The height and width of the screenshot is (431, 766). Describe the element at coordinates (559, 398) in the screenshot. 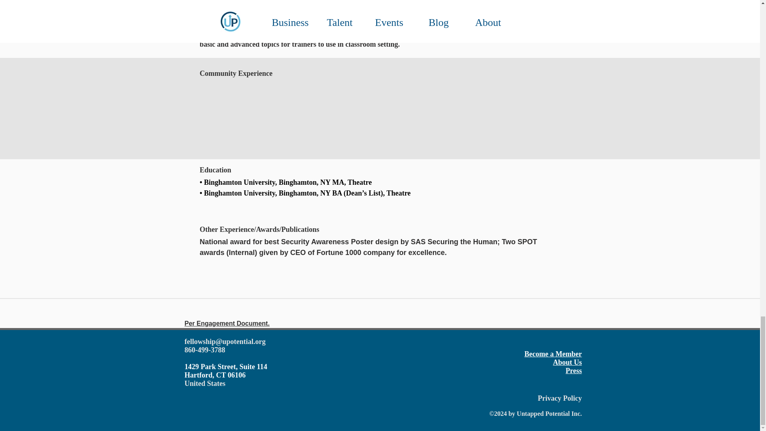

I see `Privacy Policy` at that location.